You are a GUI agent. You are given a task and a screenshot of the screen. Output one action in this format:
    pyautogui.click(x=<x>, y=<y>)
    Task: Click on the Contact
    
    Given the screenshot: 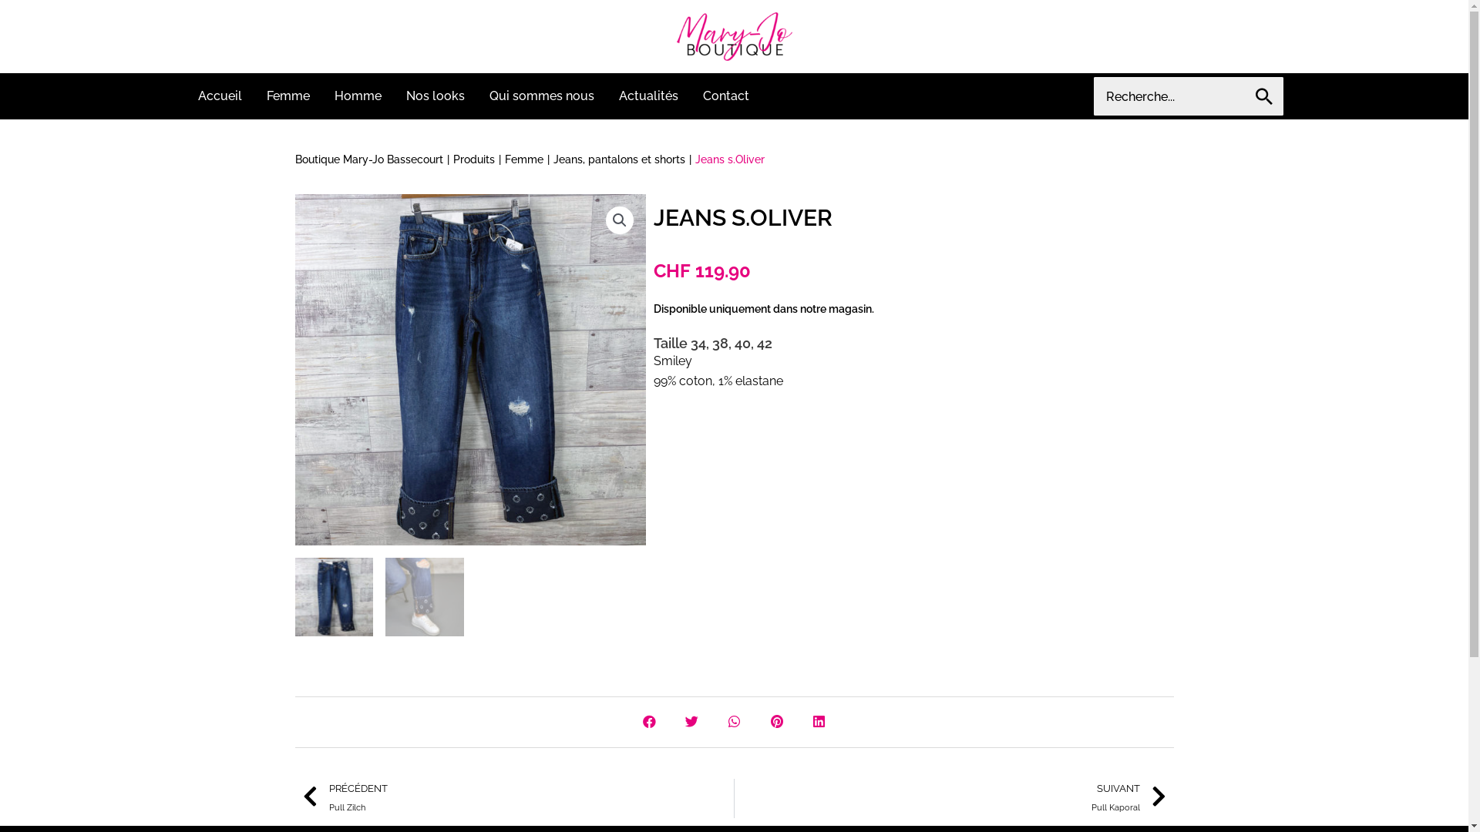 What is the action you would take?
    pyautogui.click(x=726, y=96)
    